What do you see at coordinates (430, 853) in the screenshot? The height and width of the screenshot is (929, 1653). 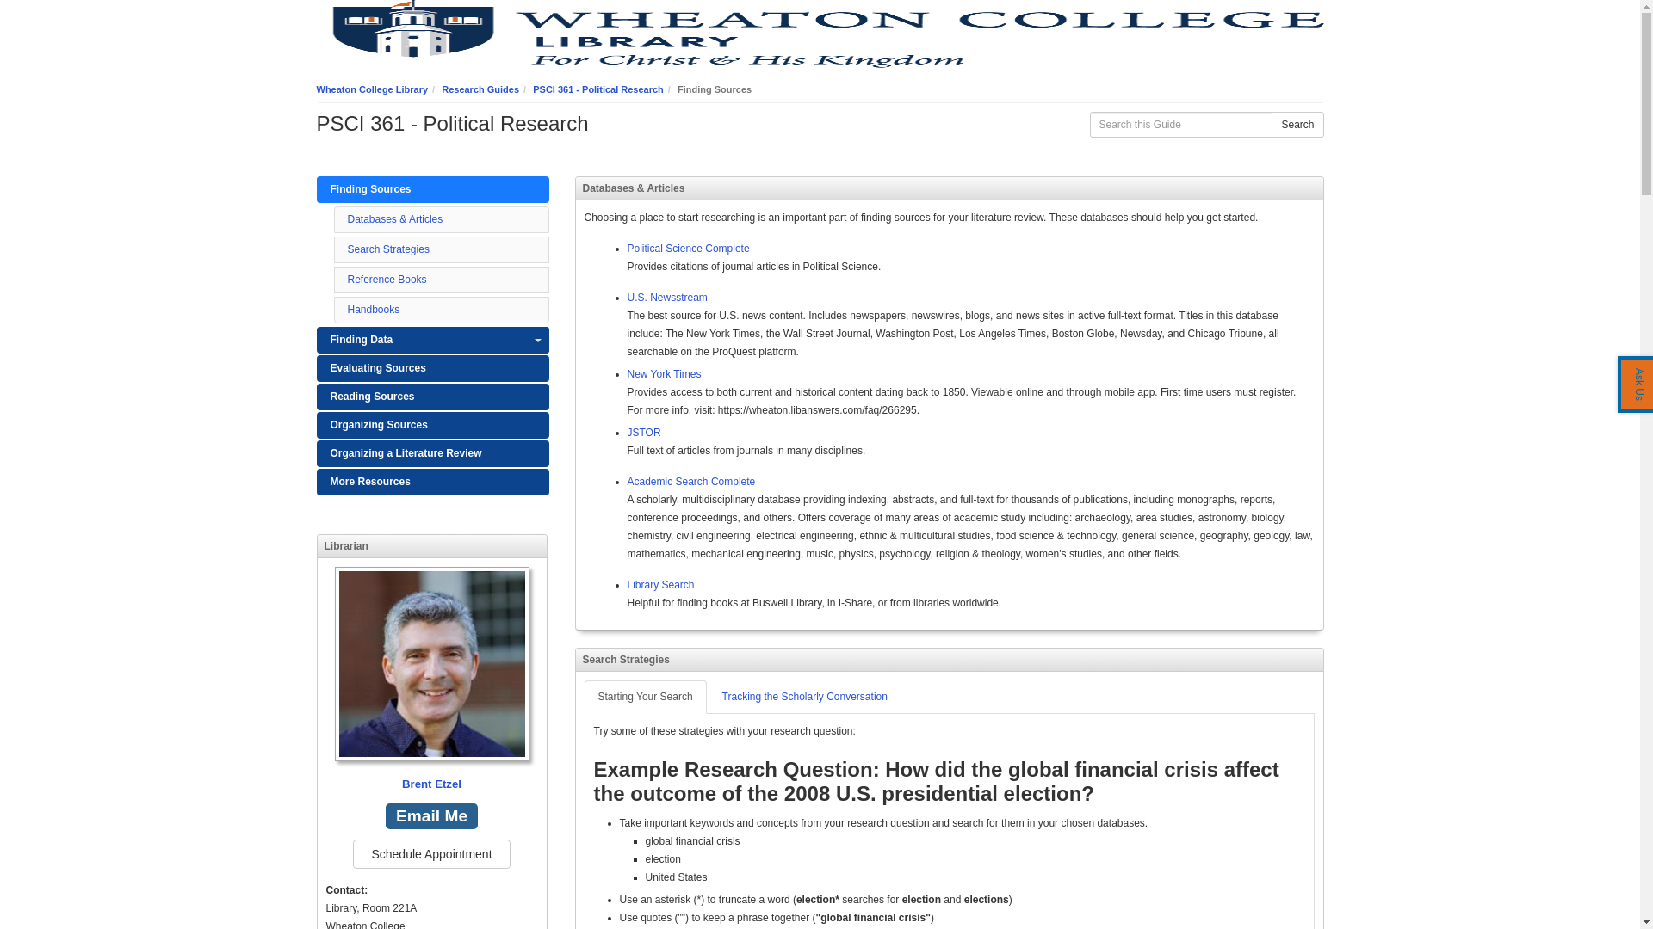 I see `Schedule Appointment` at bounding box center [430, 853].